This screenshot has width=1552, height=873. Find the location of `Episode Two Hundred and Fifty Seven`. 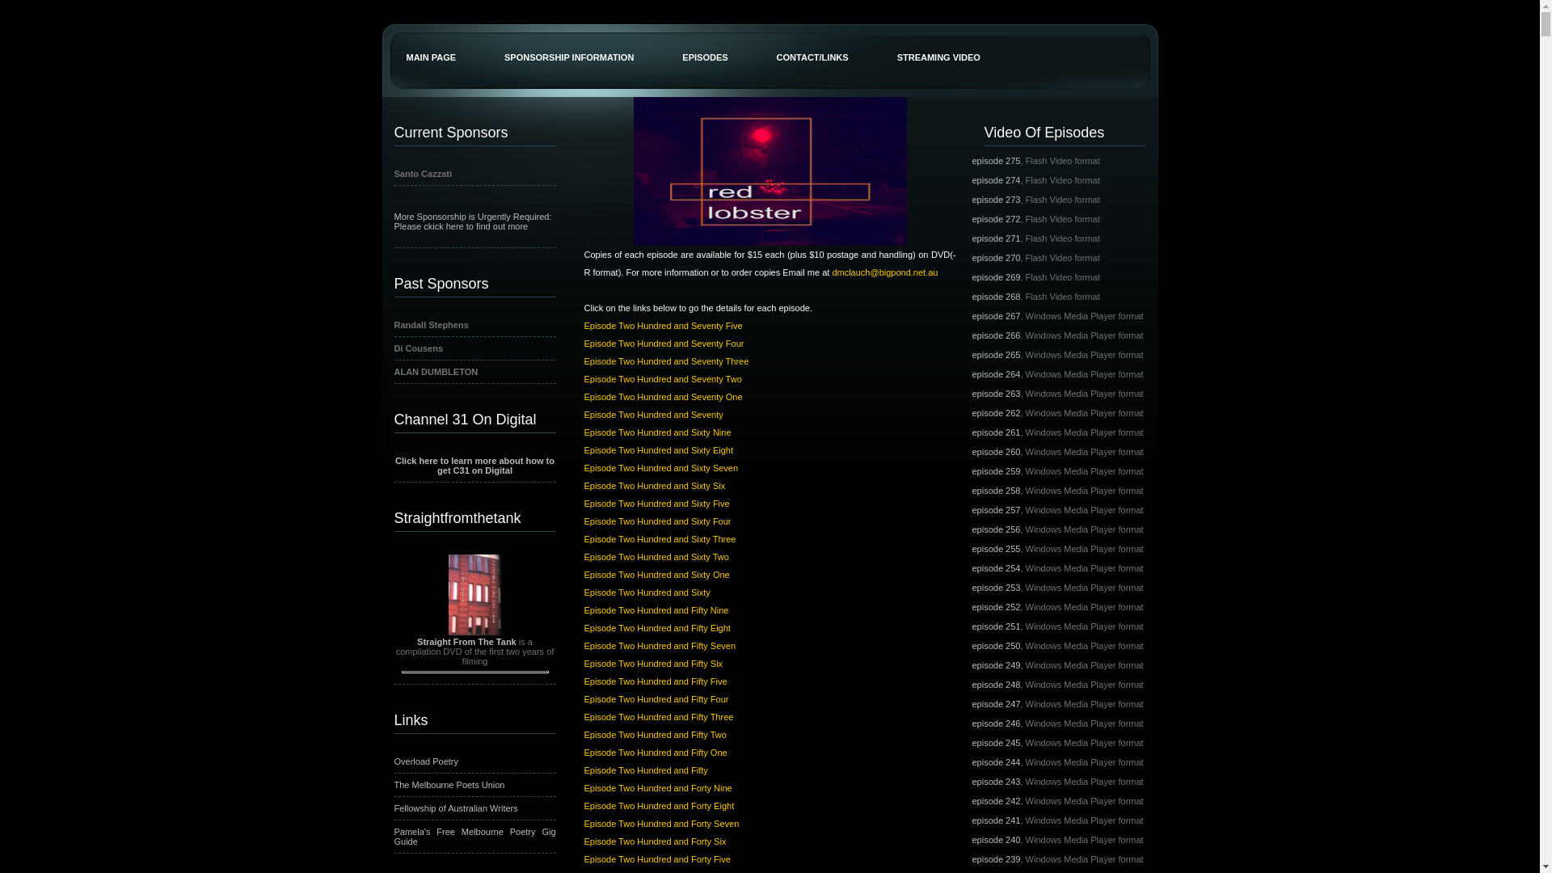

Episode Two Hundred and Fifty Seven is located at coordinates (660, 646).